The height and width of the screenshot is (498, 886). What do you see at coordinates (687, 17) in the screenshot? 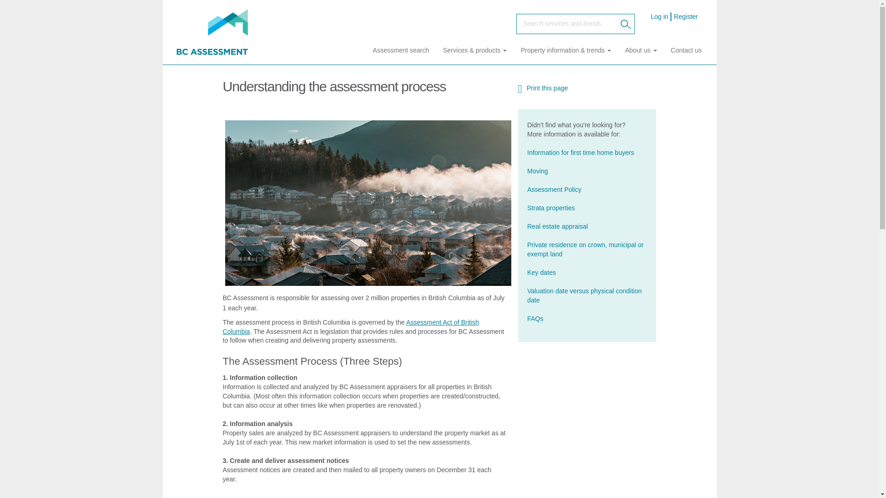
I see `Register` at bounding box center [687, 17].